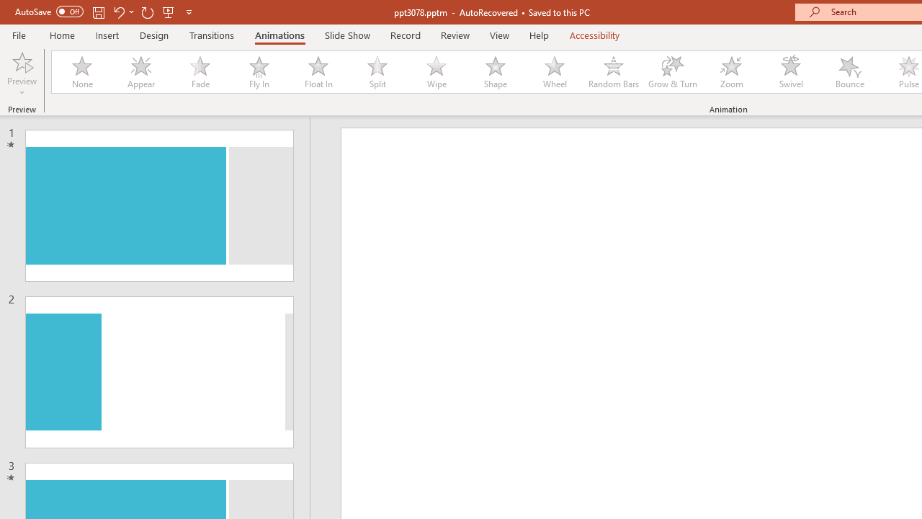 The width and height of the screenshot is (922, 519). I want to click on View, so click(499, 35).